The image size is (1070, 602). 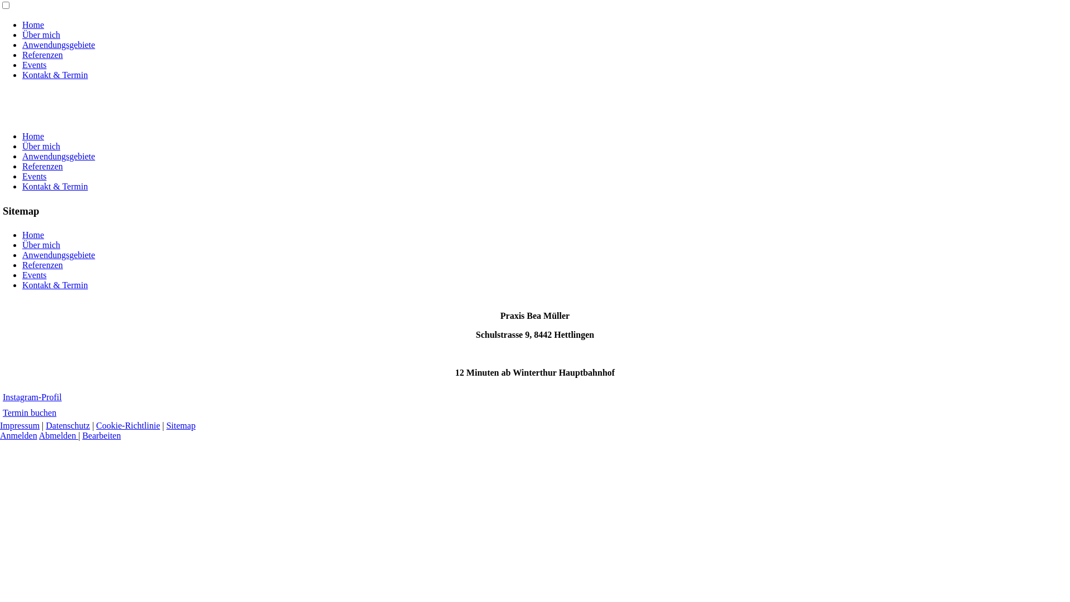 I want to click on Referenzen, so click(x=42, y=55).